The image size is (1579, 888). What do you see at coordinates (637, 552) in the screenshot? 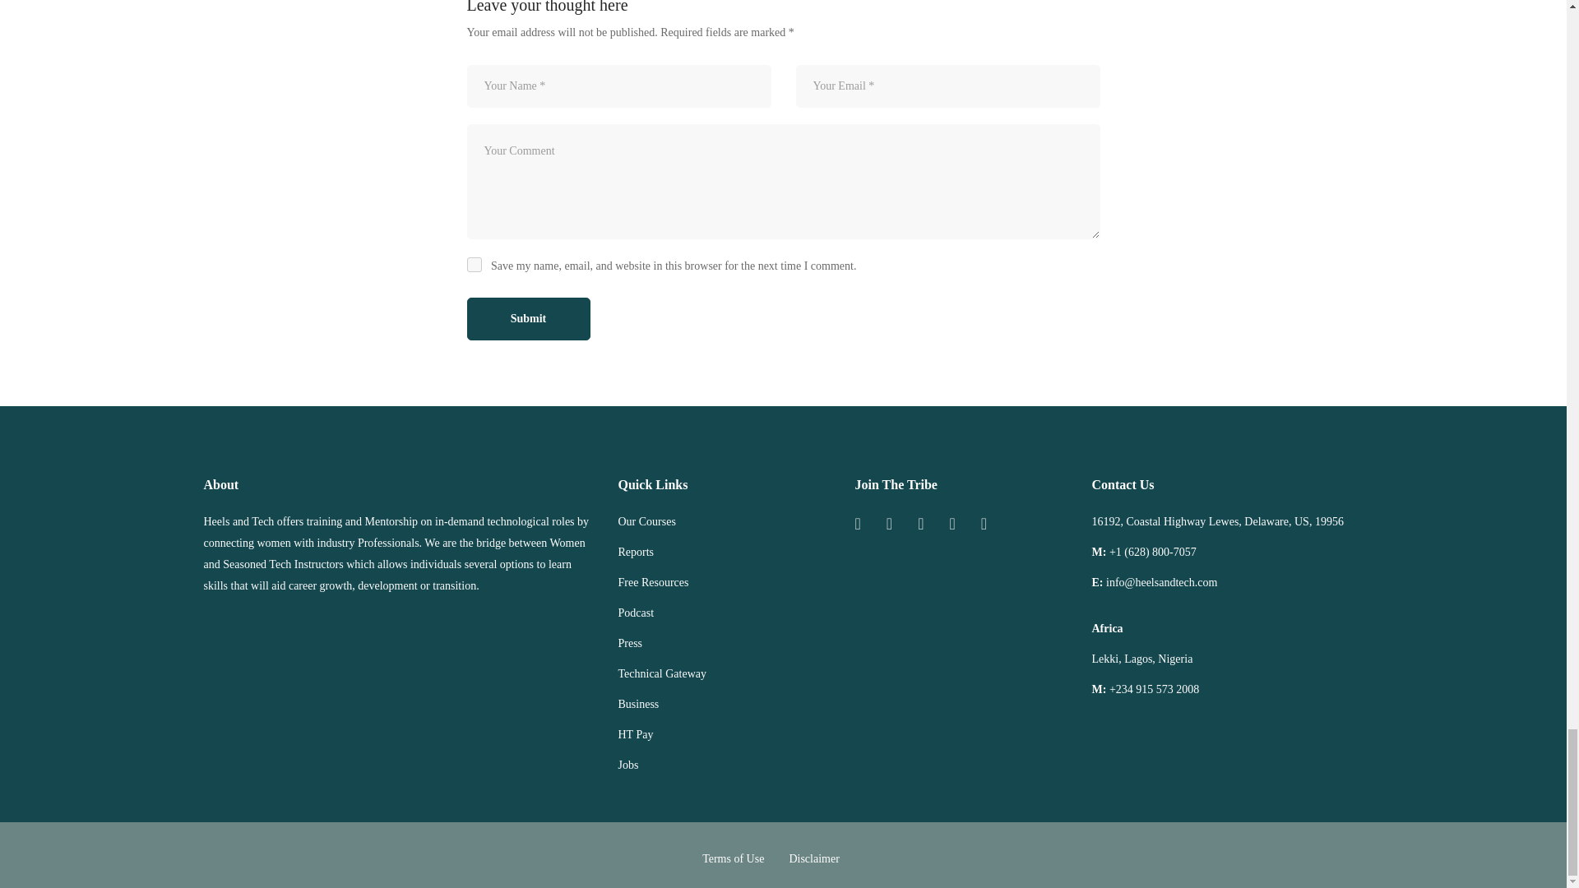
I see `Reports` at bounding box center [637, 552].